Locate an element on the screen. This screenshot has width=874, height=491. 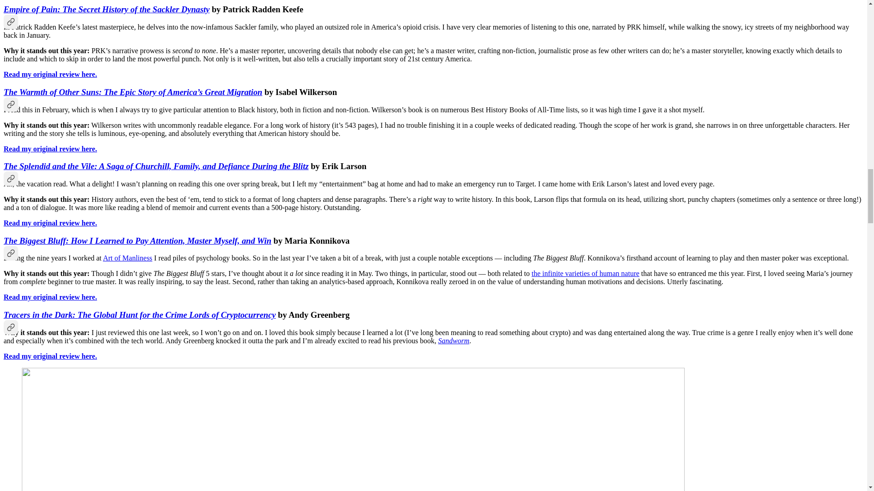
Read my original review here. is located at coordinates (50, 297).